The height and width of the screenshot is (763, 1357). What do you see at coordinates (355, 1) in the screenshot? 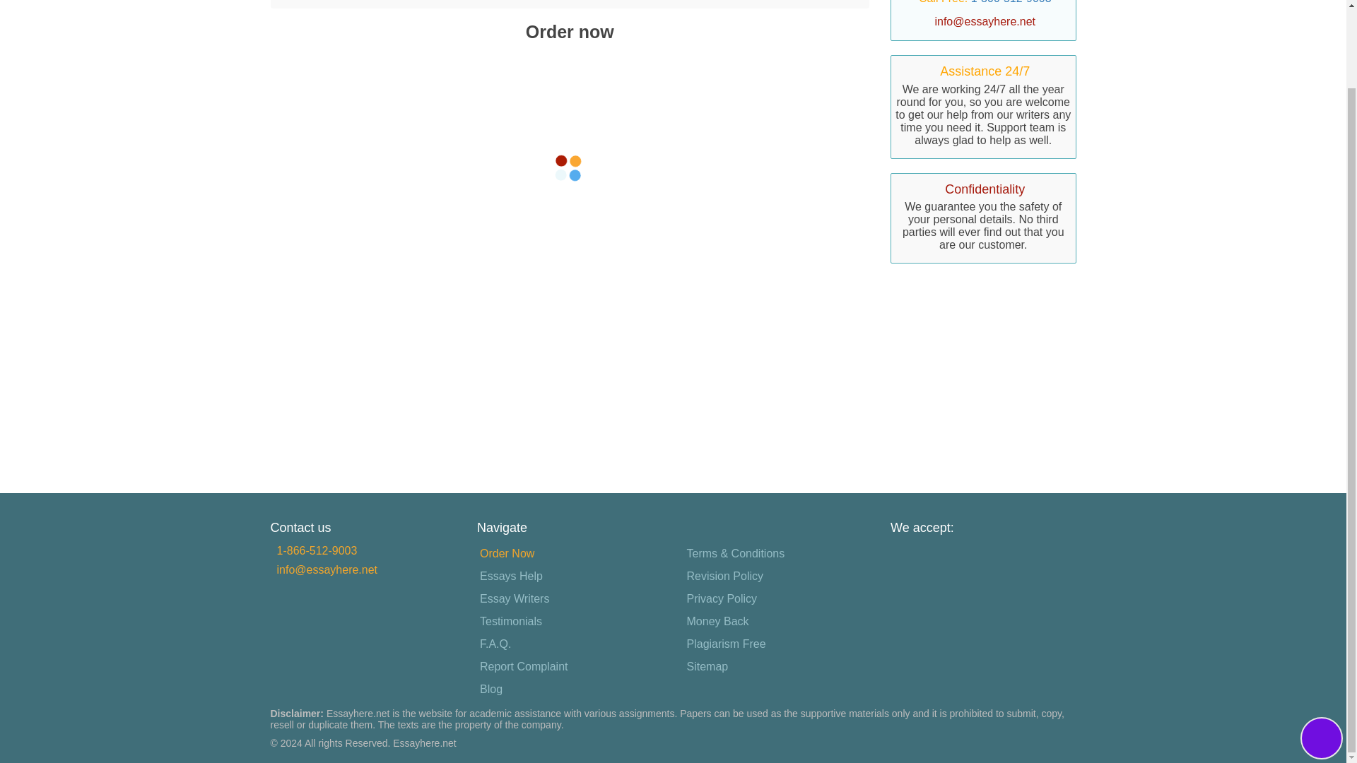
I see `Order Now` at bounding box center [355, 1].